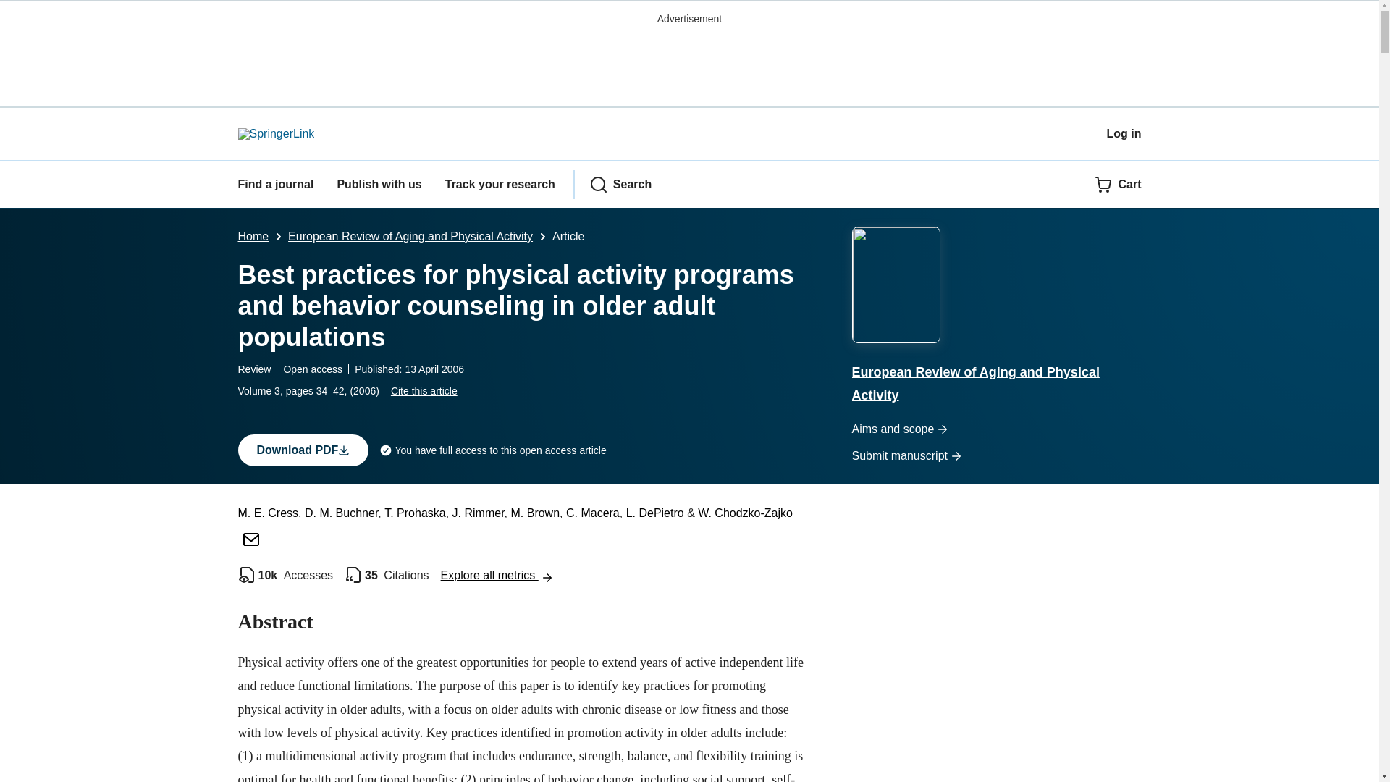  What do you see at coordinates (341, 513) in the screenshot?
I see `D. M. Buchner` at bounding box center [341, 513].